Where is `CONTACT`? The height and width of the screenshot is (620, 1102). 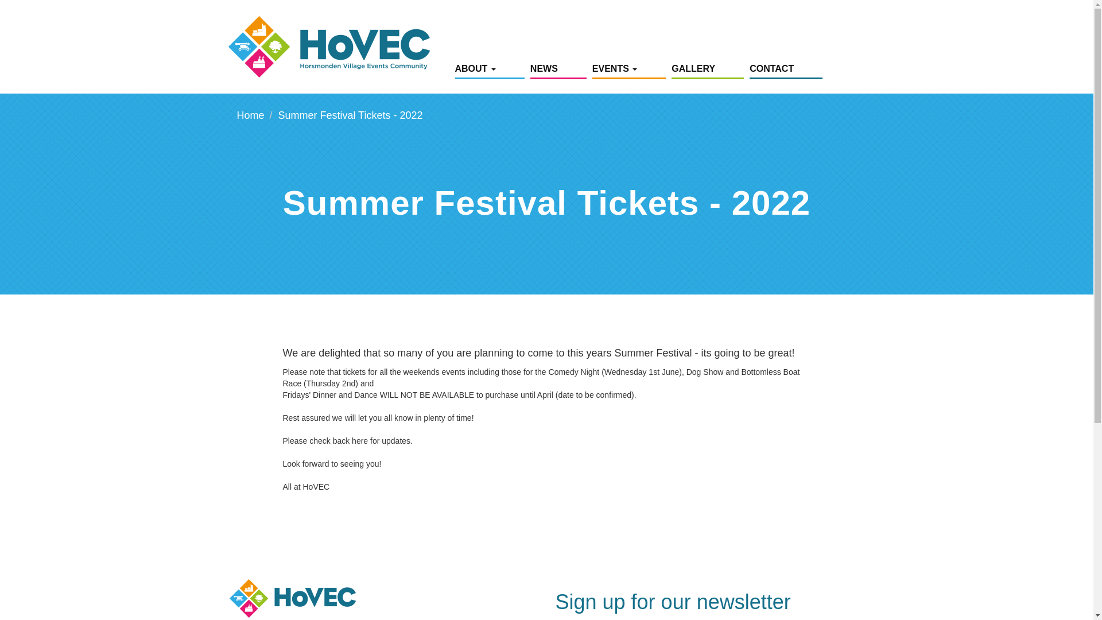 CONTACT is located at coordinates (785, 71).